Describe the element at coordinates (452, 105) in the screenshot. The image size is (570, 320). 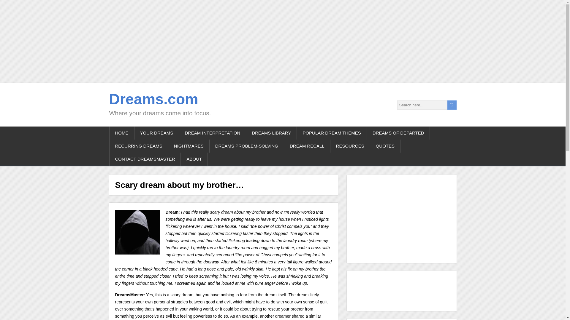
I see `U` at that location.